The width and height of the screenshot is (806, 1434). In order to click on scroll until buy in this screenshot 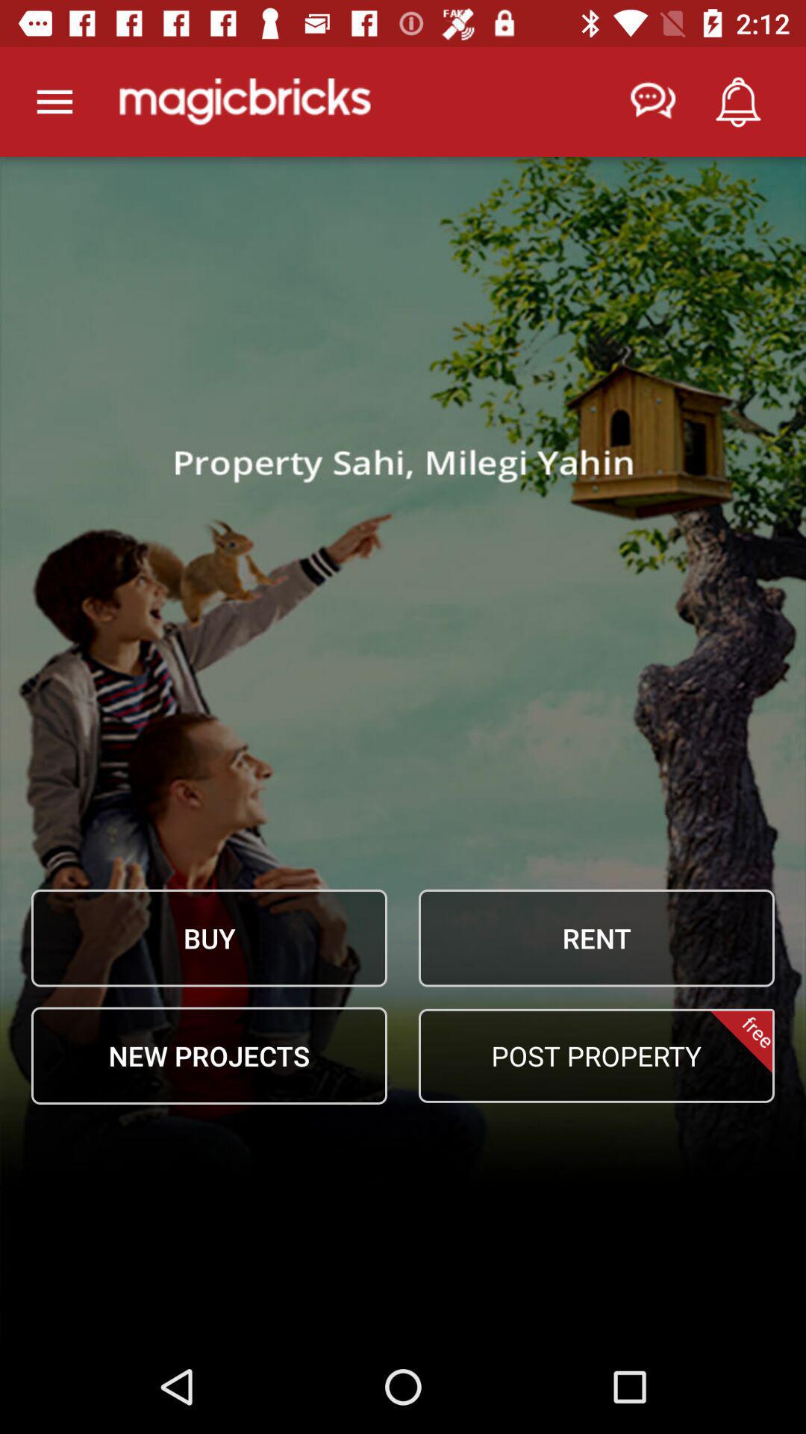, I will do `click(209, 938)`.